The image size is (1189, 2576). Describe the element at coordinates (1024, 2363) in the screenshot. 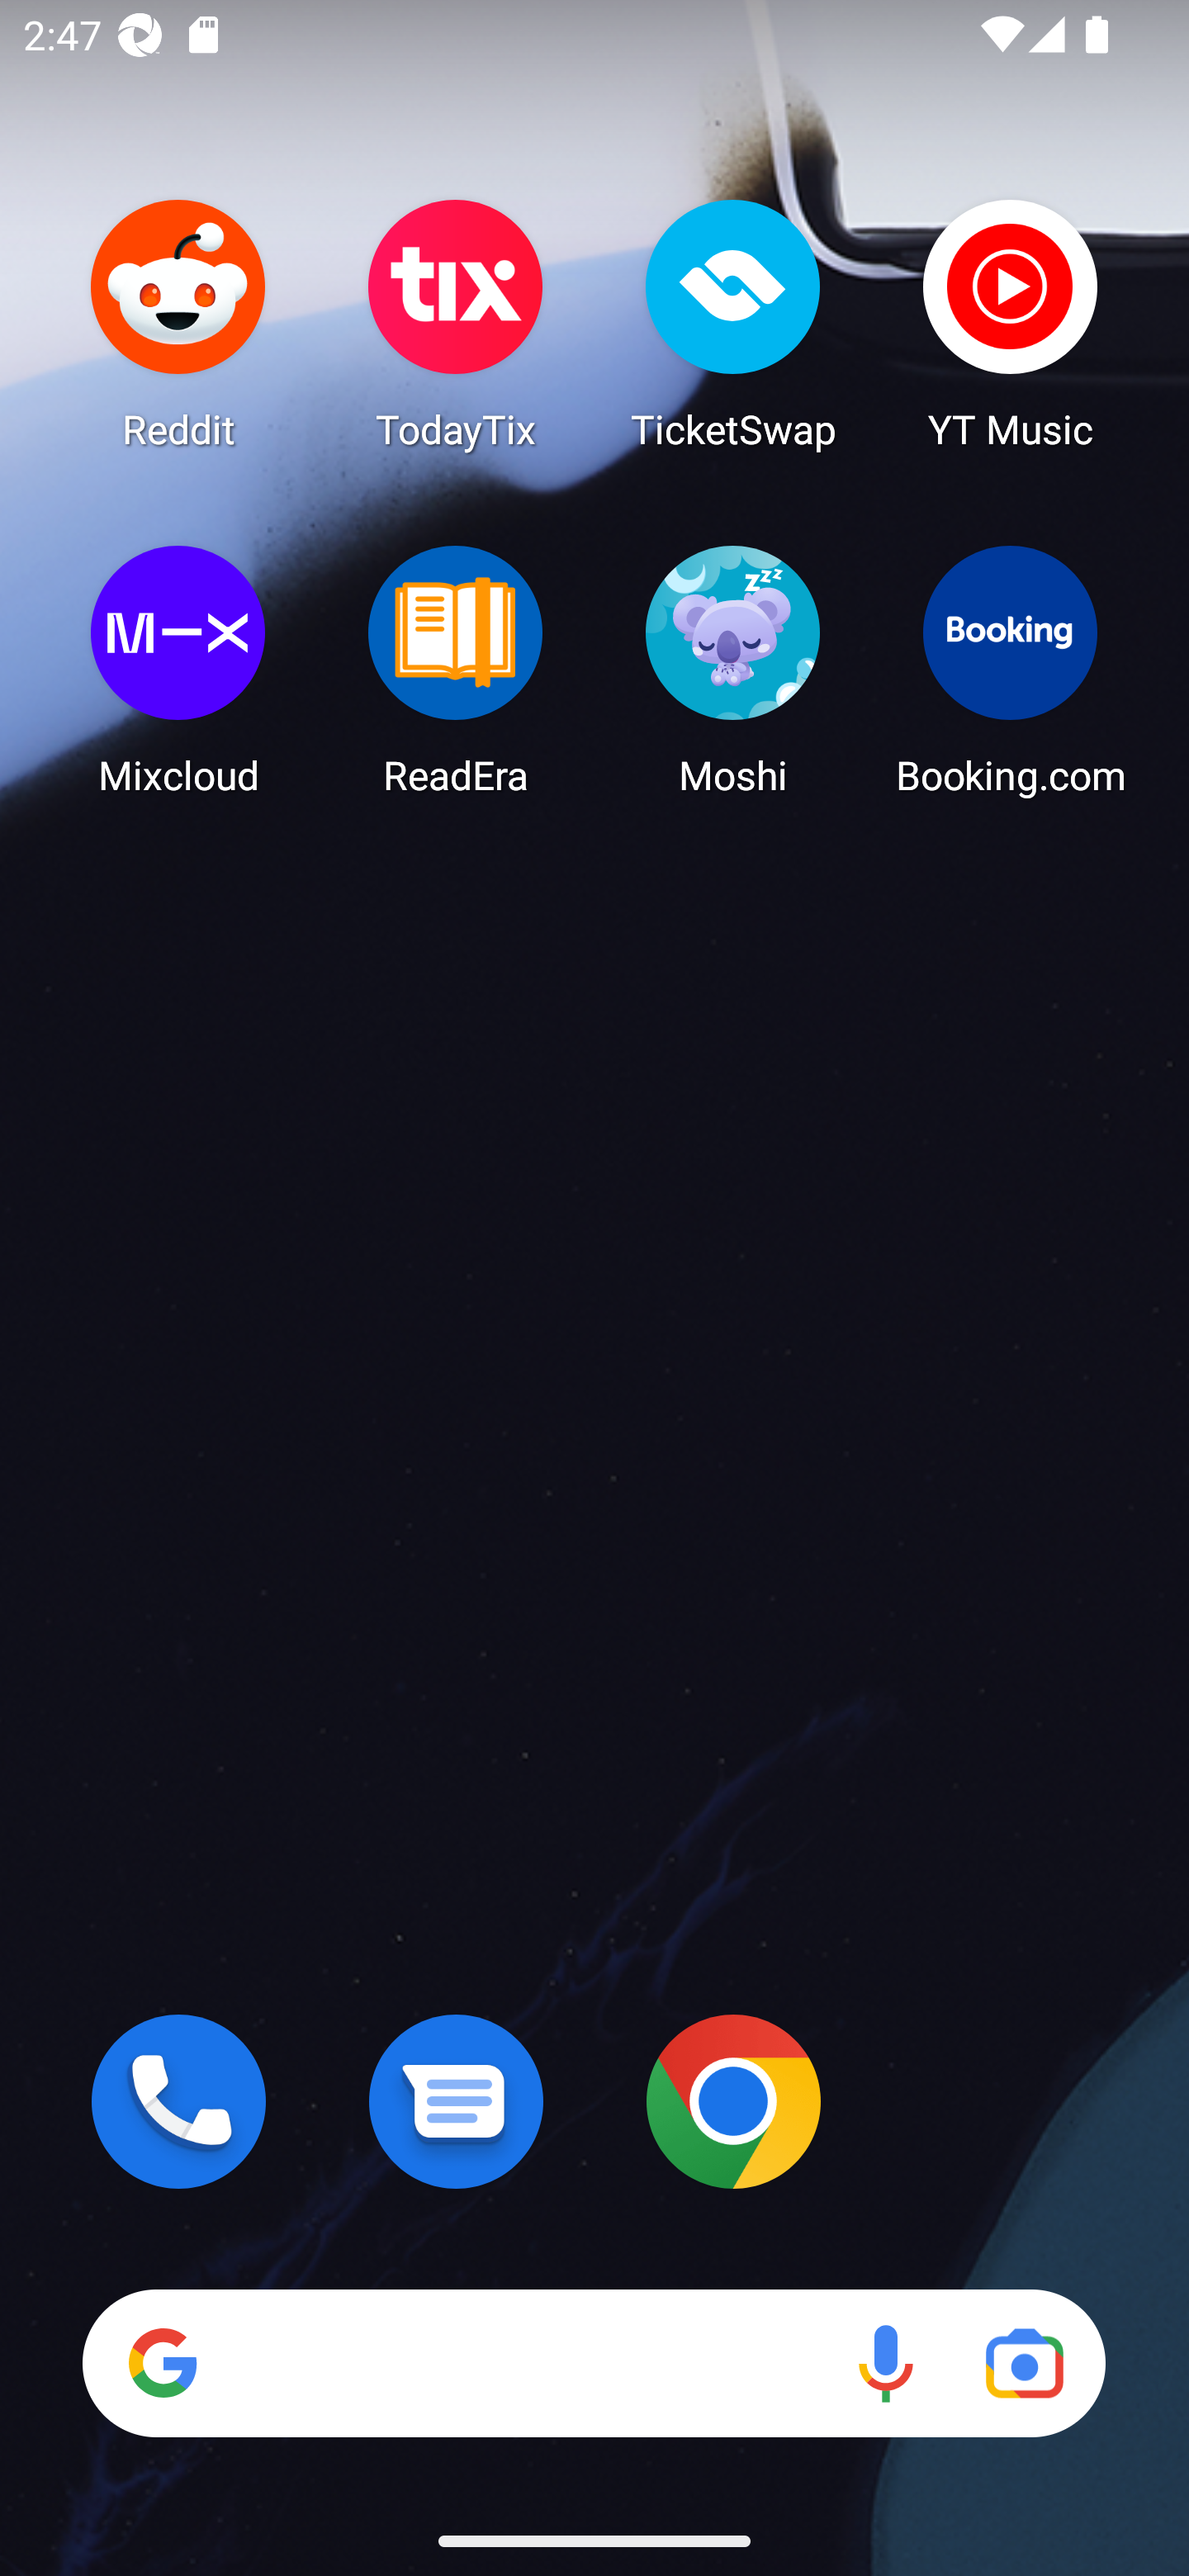

I see `Google Lens` at that location.